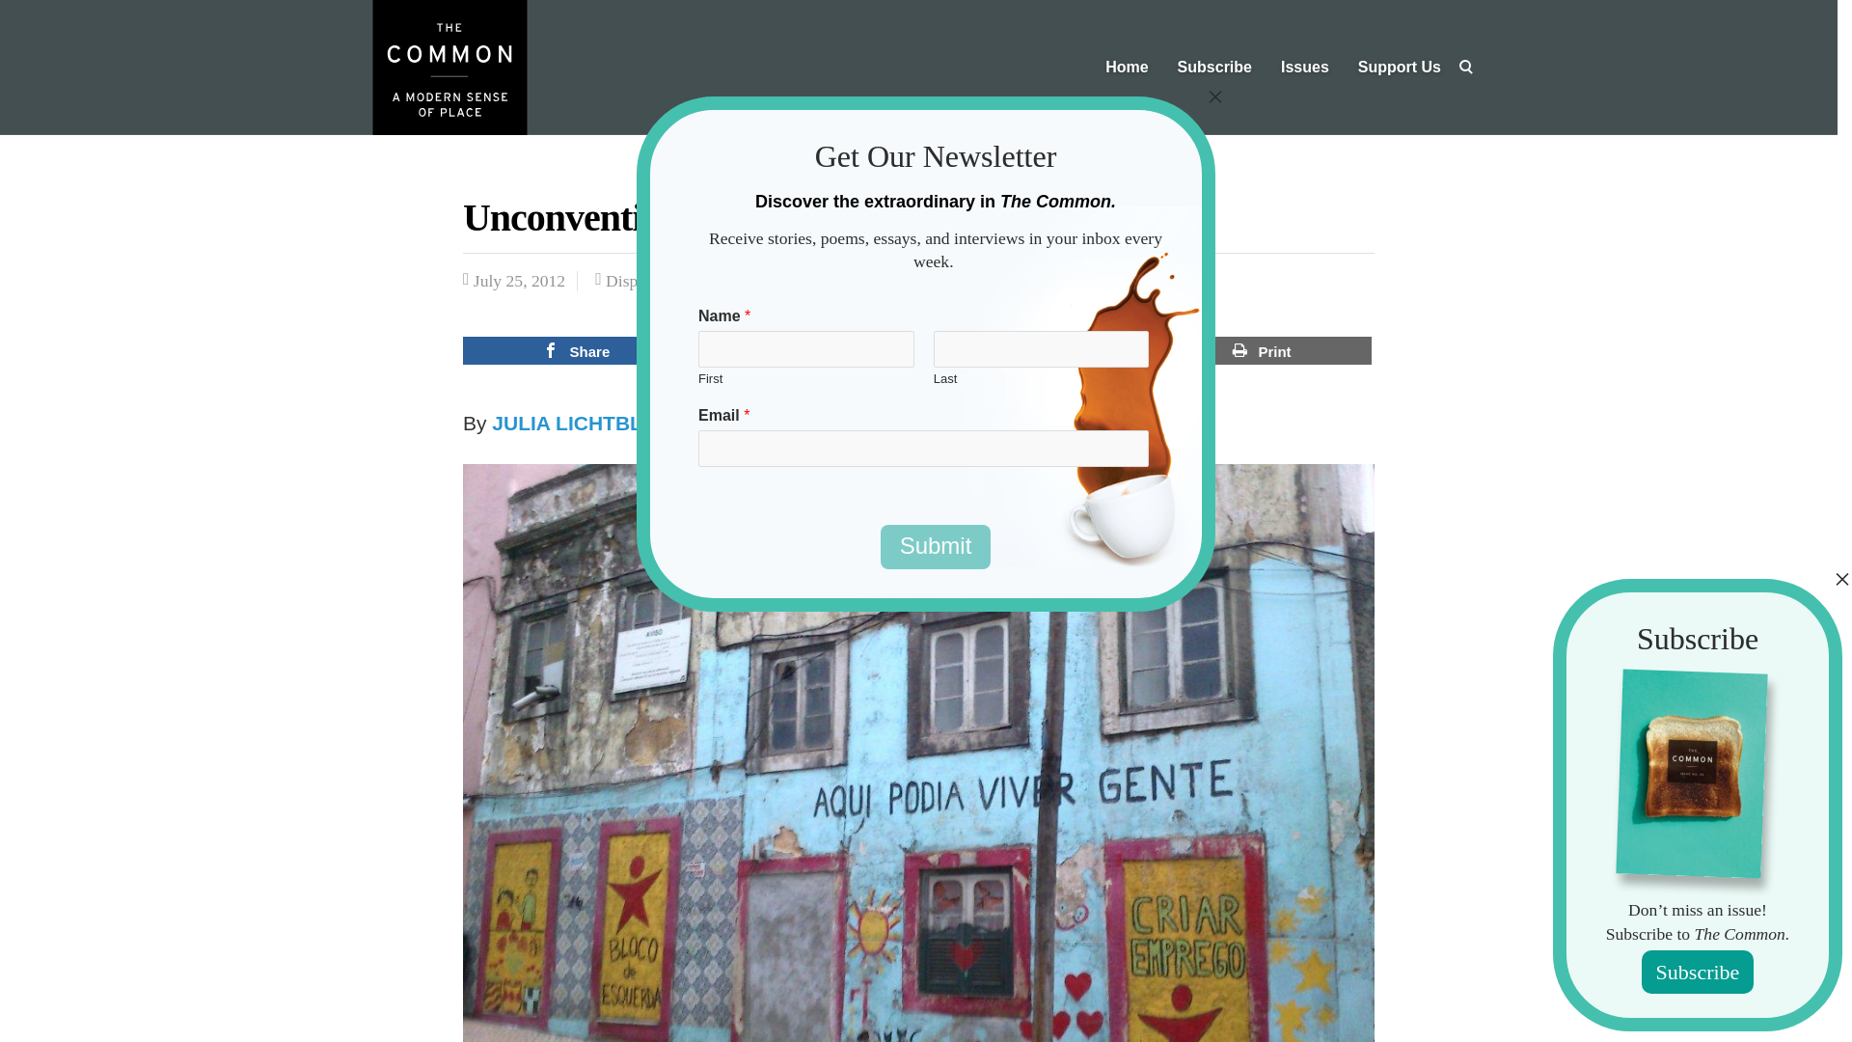 The image size is (1852, 1042). What do you see at coordinates (642, 280) in the screenshot?
I see `Dispatches` at bounding box center [642, 280].